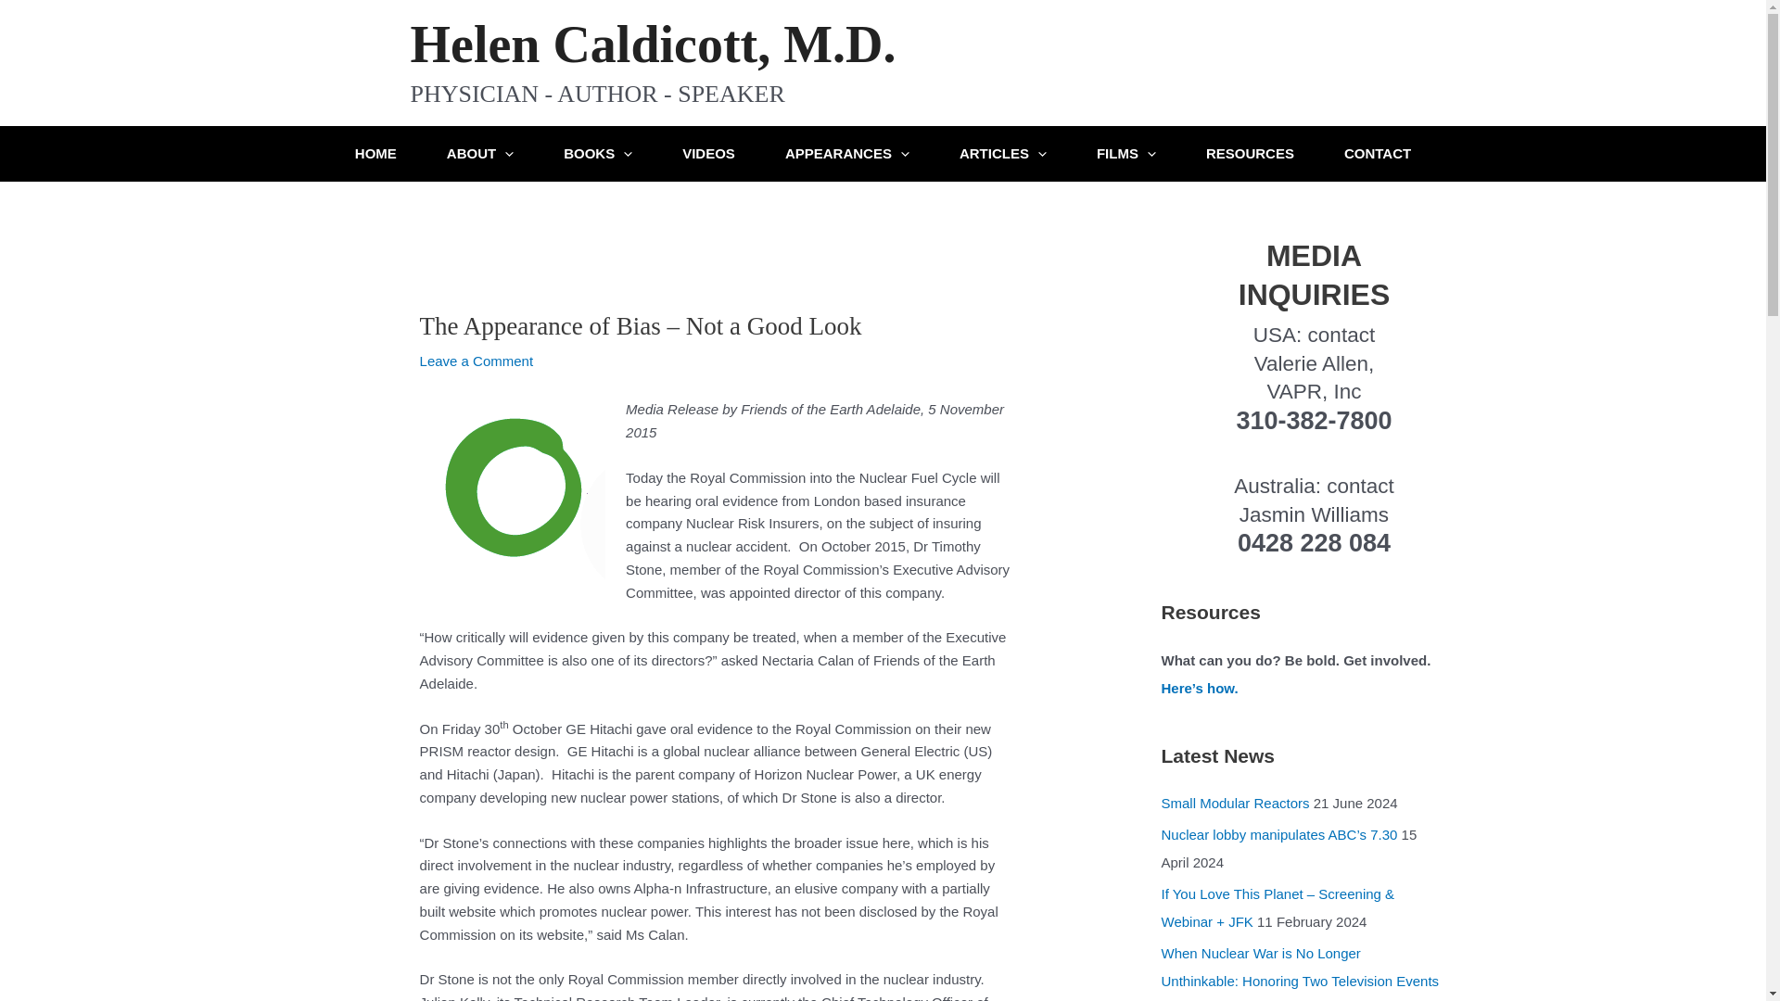  What do you see at coordinates (1125, 154) in the screenshot?
I see `FILMS` at bounding box center [1125, 154].